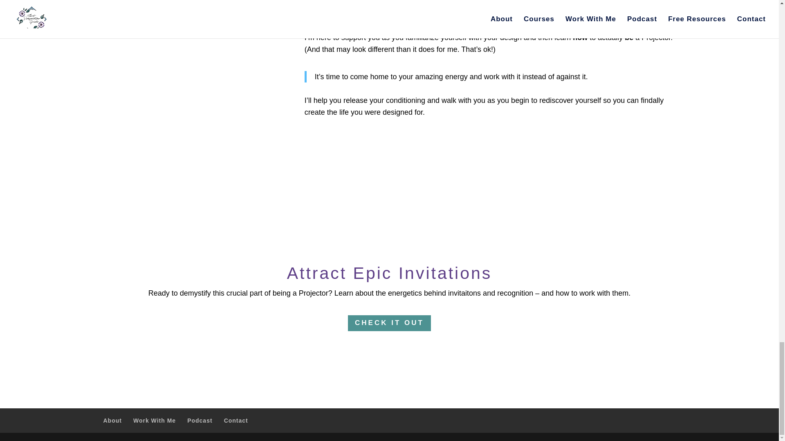  What do you see at coordinates (112, 420) in the screenshot?
I see `About` at bounding box center [112, 420].